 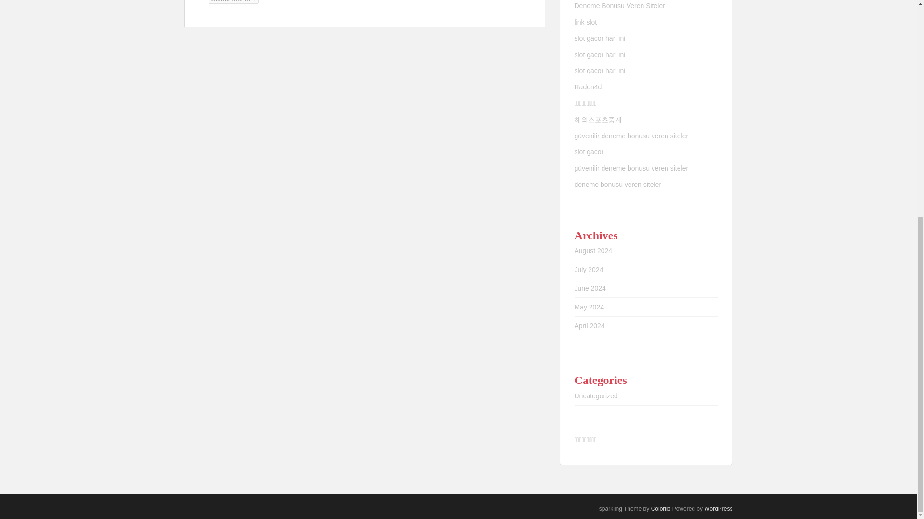 I want to click on Raden4d, so click(x=588, y=86).